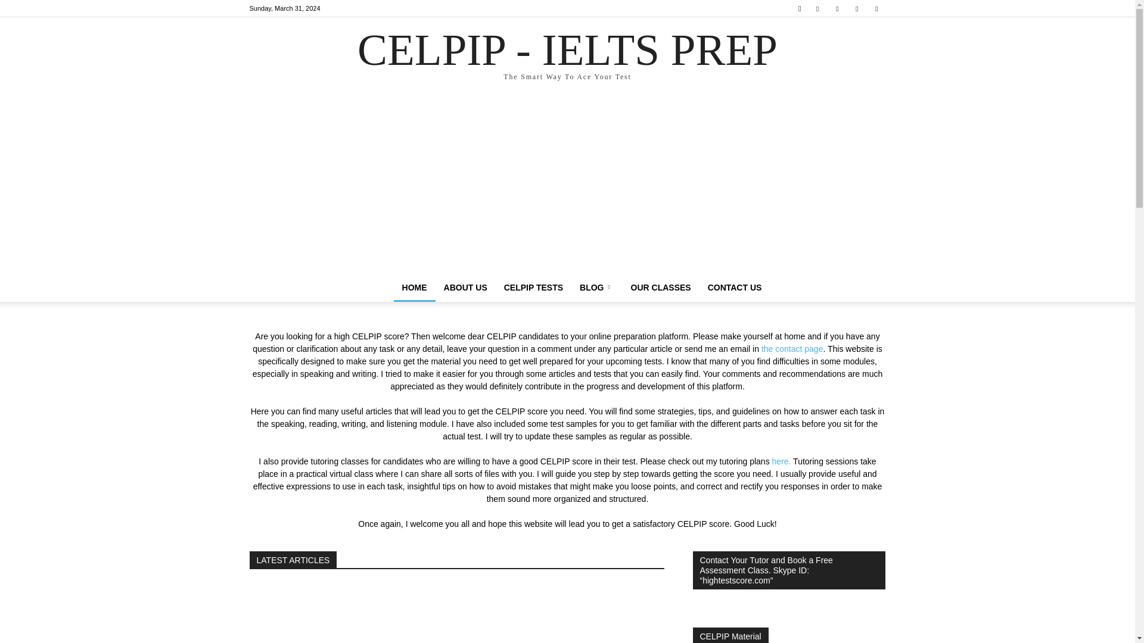 Image resolution: width=1144 pixels, height=643 pixels. Describe the element at coordinates (596, 287) in the screenshot. I see `the contact page` at that location.